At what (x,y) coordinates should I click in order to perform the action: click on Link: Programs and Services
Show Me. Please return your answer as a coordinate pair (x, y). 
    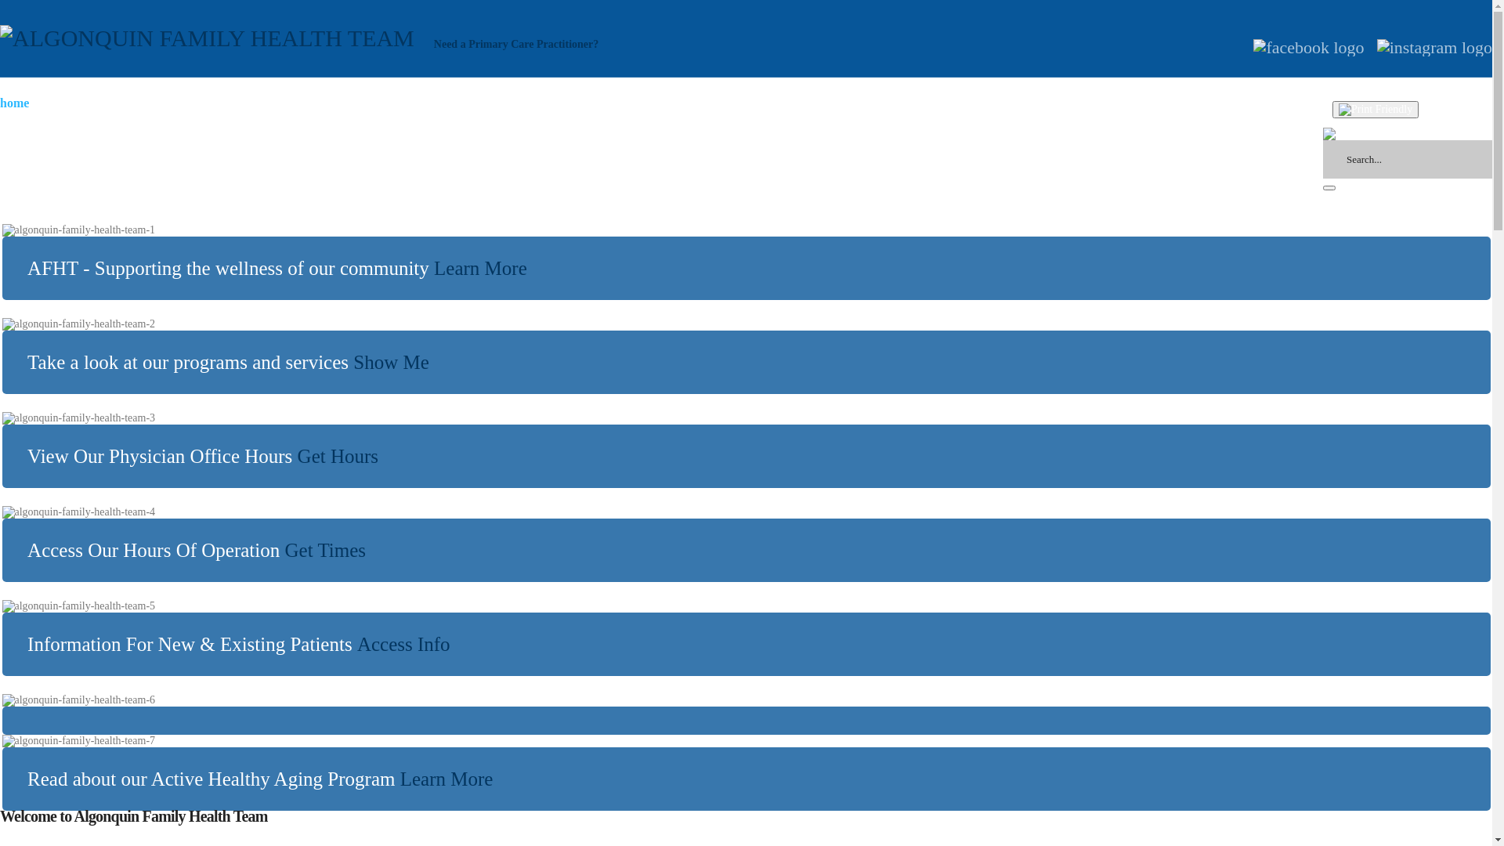
    Looking at the image, I should click on (392, 362).